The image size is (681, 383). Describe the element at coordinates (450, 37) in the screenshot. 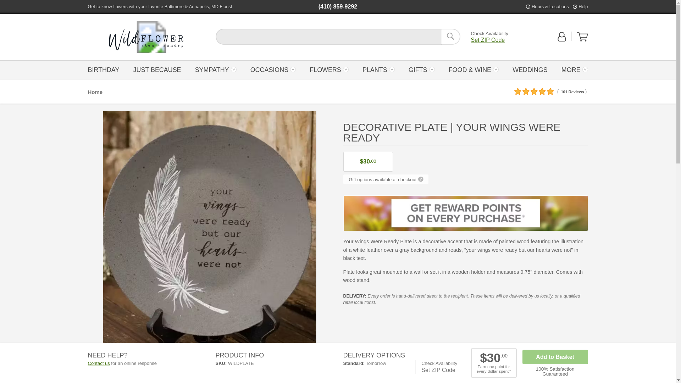

I see `Search` at that location.